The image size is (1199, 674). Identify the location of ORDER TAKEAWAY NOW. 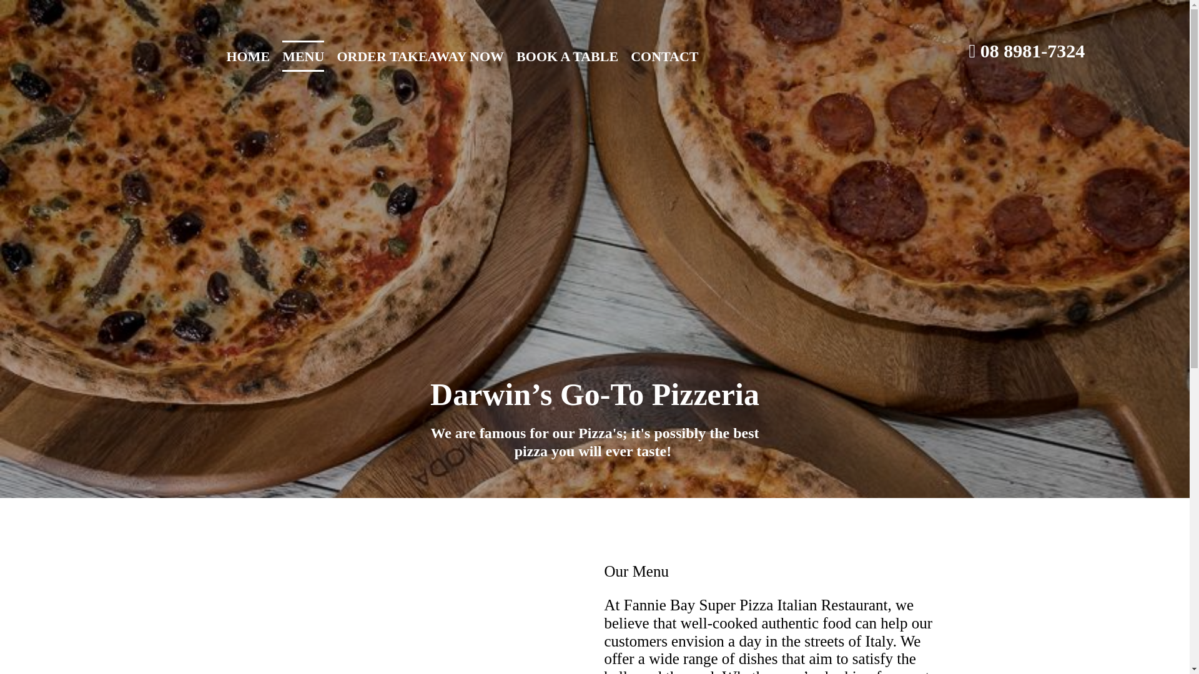
(420, 56).